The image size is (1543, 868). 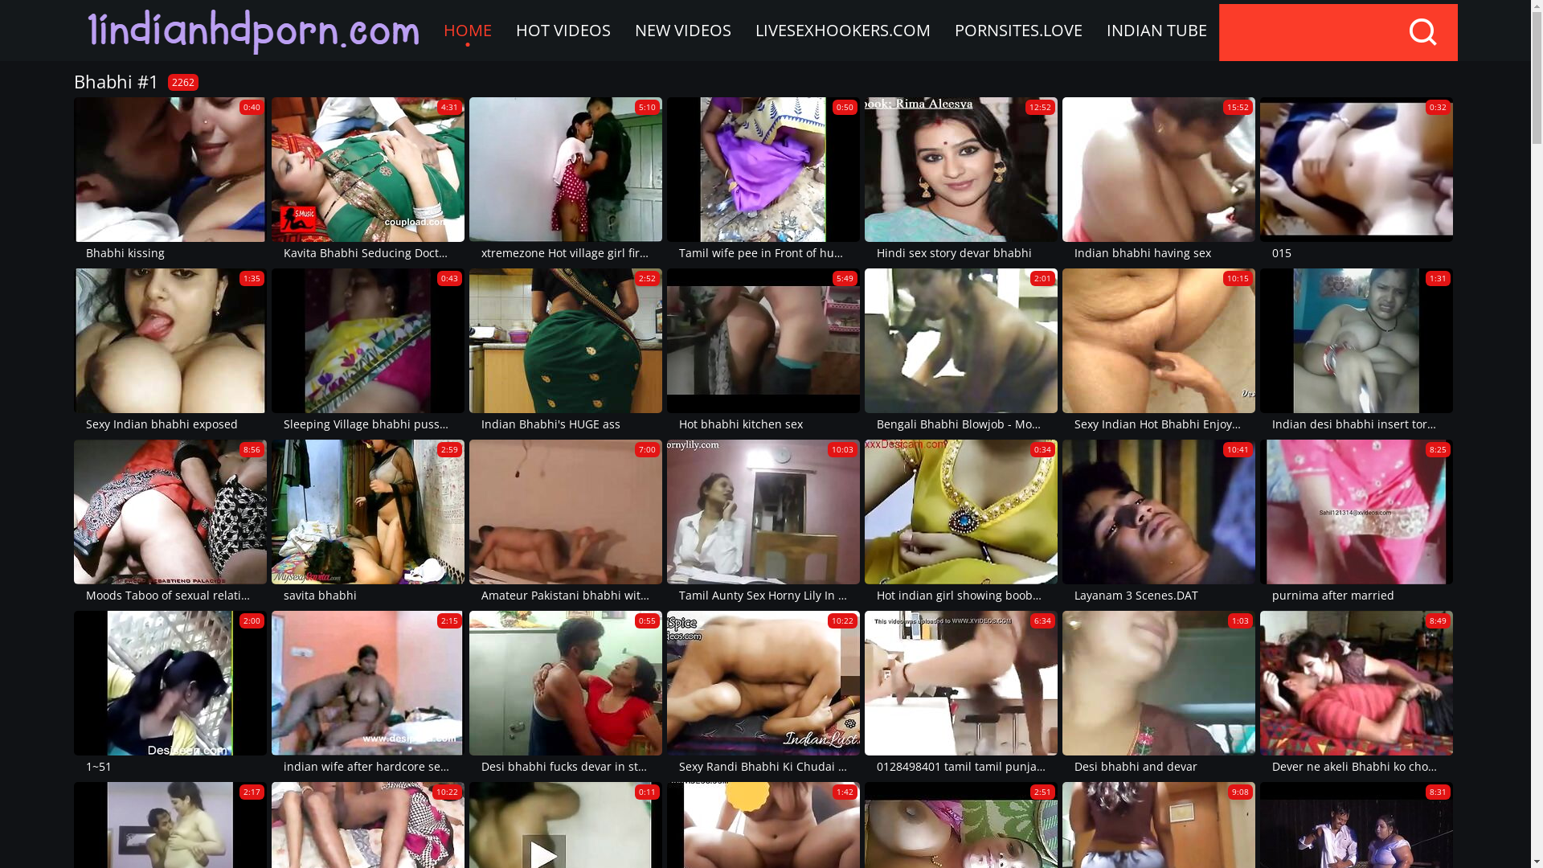 I want to click on 0:40
Bhabhi kissing, so click(x=170, y=180).